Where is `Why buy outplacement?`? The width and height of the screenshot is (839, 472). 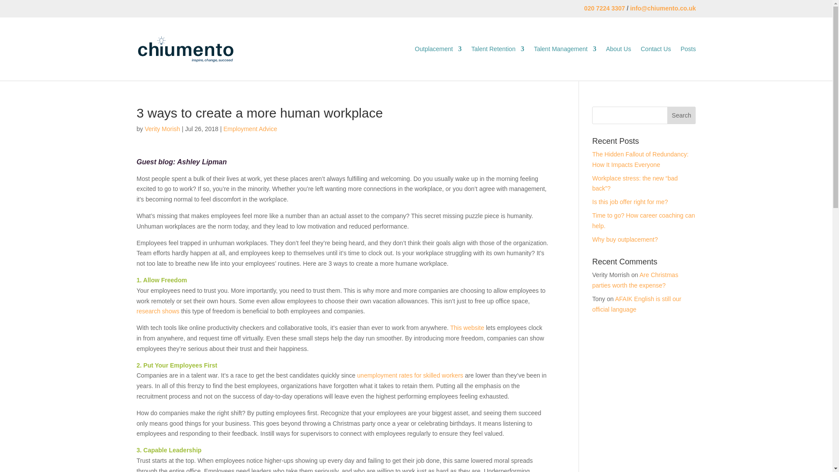 Why buy outplacement? is located at coordinates (625, 239).